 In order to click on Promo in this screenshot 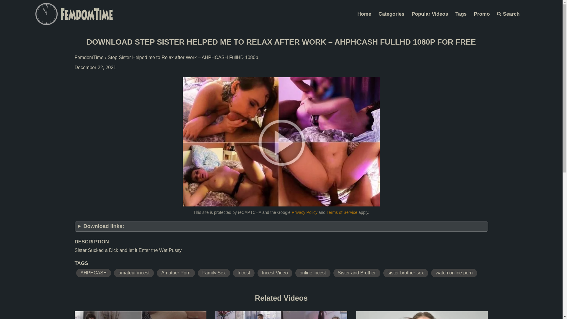, I will do `click(482, 14)`.